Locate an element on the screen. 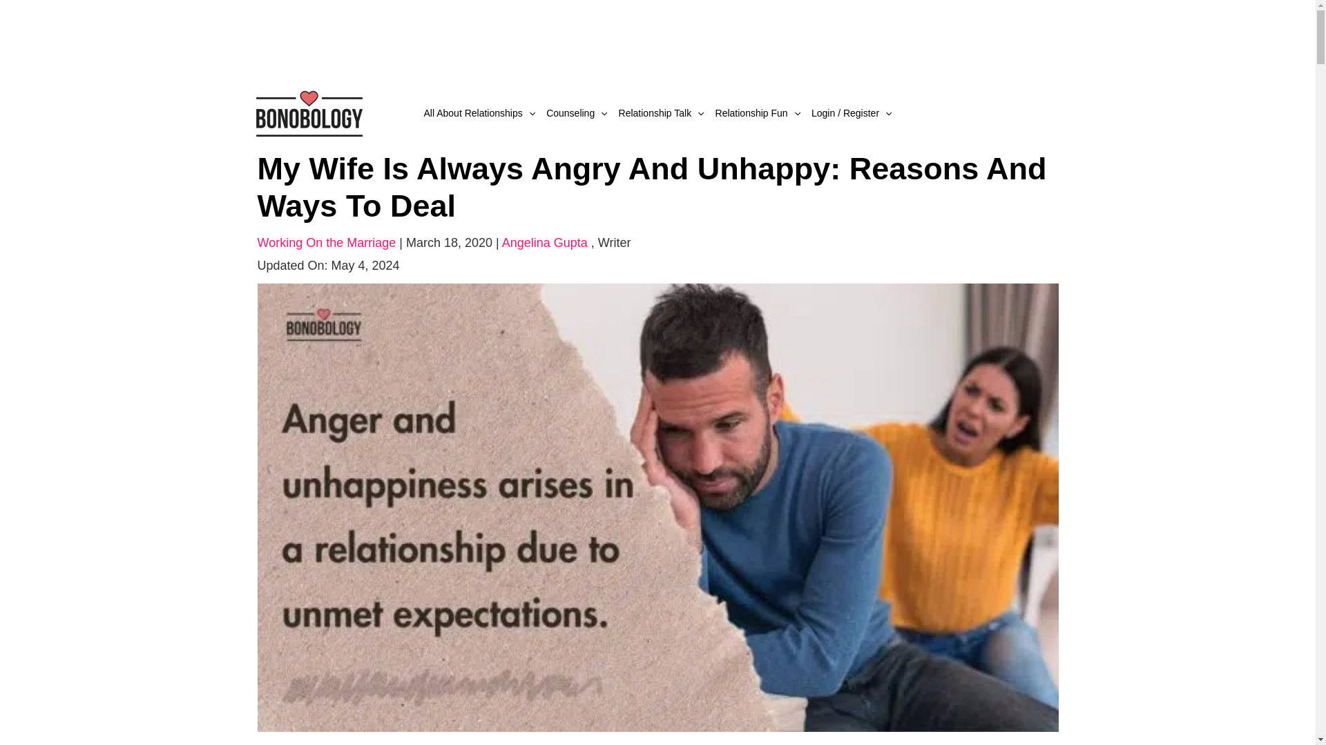 The width and height of the screenshot is (1326, 745). Editor Info is located at coordinates (614, 243).